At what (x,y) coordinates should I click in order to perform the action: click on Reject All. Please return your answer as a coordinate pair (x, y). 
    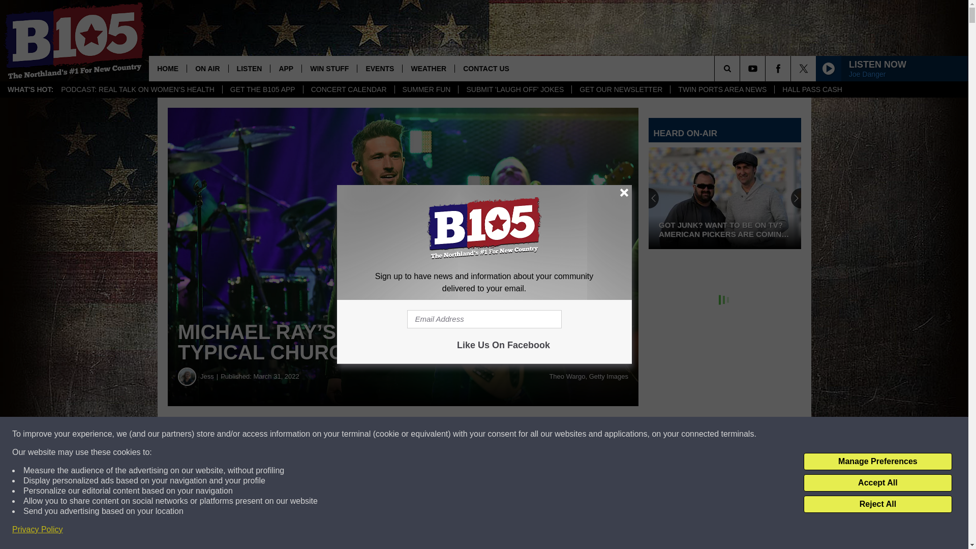
    Looking at the image, I should click on (877, 504).